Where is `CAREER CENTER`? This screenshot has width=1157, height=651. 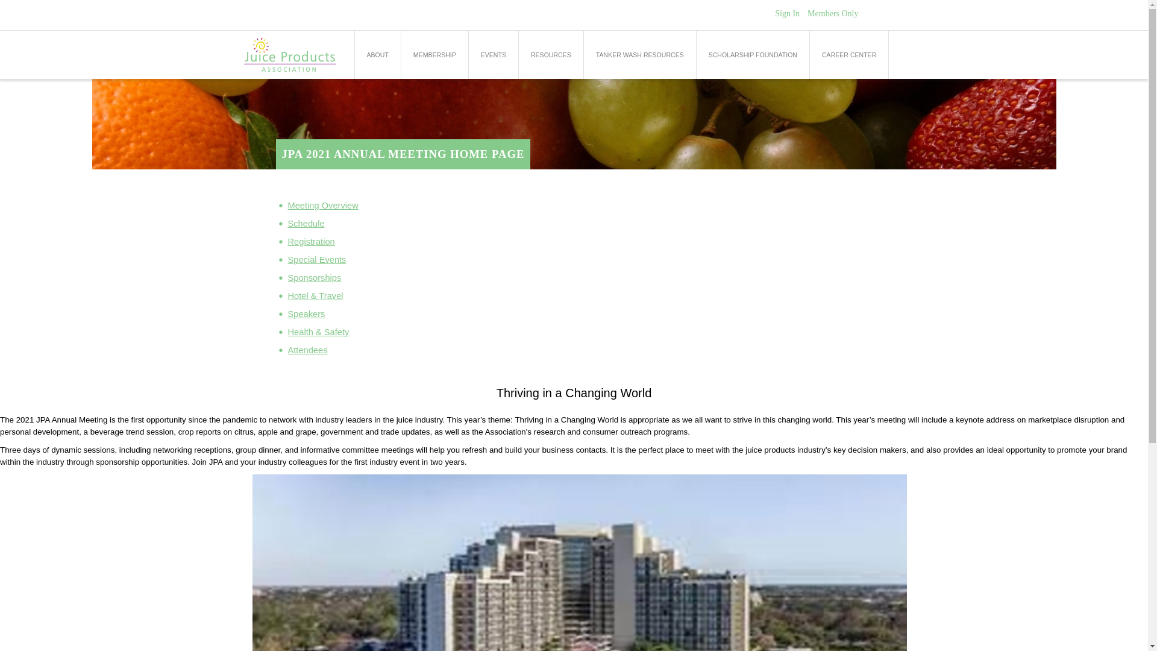
CAREER CENTER is located at coordinates (849, 54).